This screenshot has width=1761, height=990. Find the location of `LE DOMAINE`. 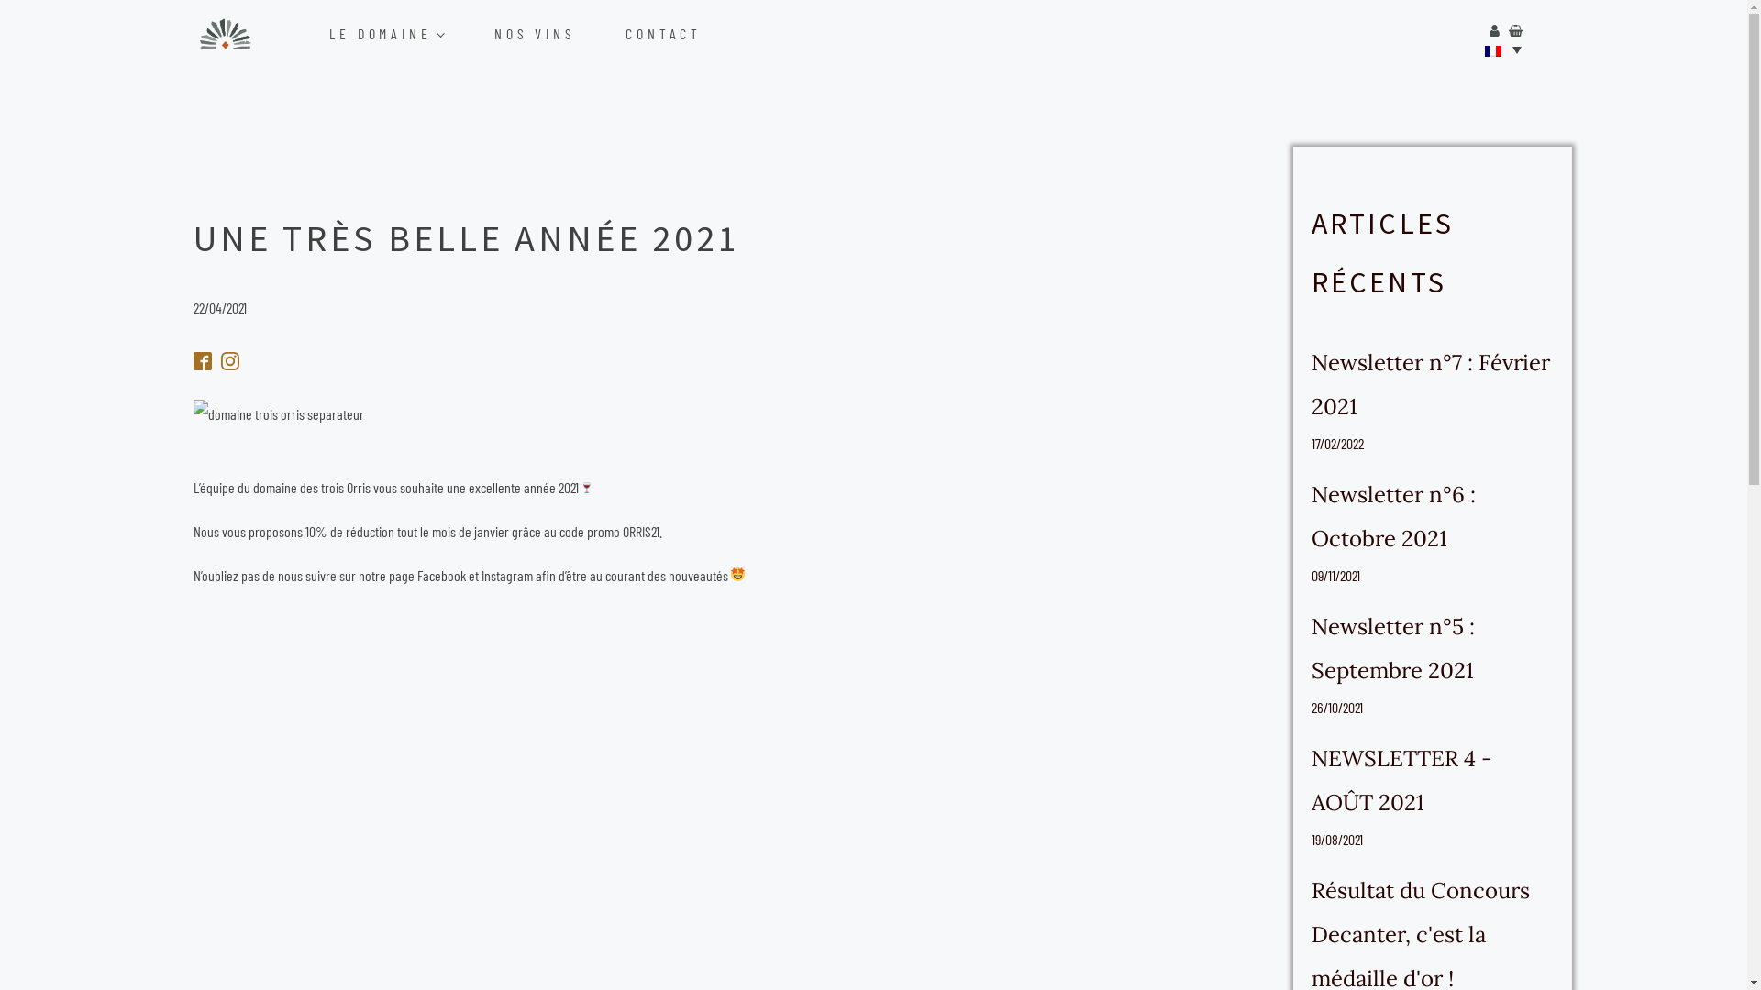

LE DOMAINE is located at coordinates (407, 34).